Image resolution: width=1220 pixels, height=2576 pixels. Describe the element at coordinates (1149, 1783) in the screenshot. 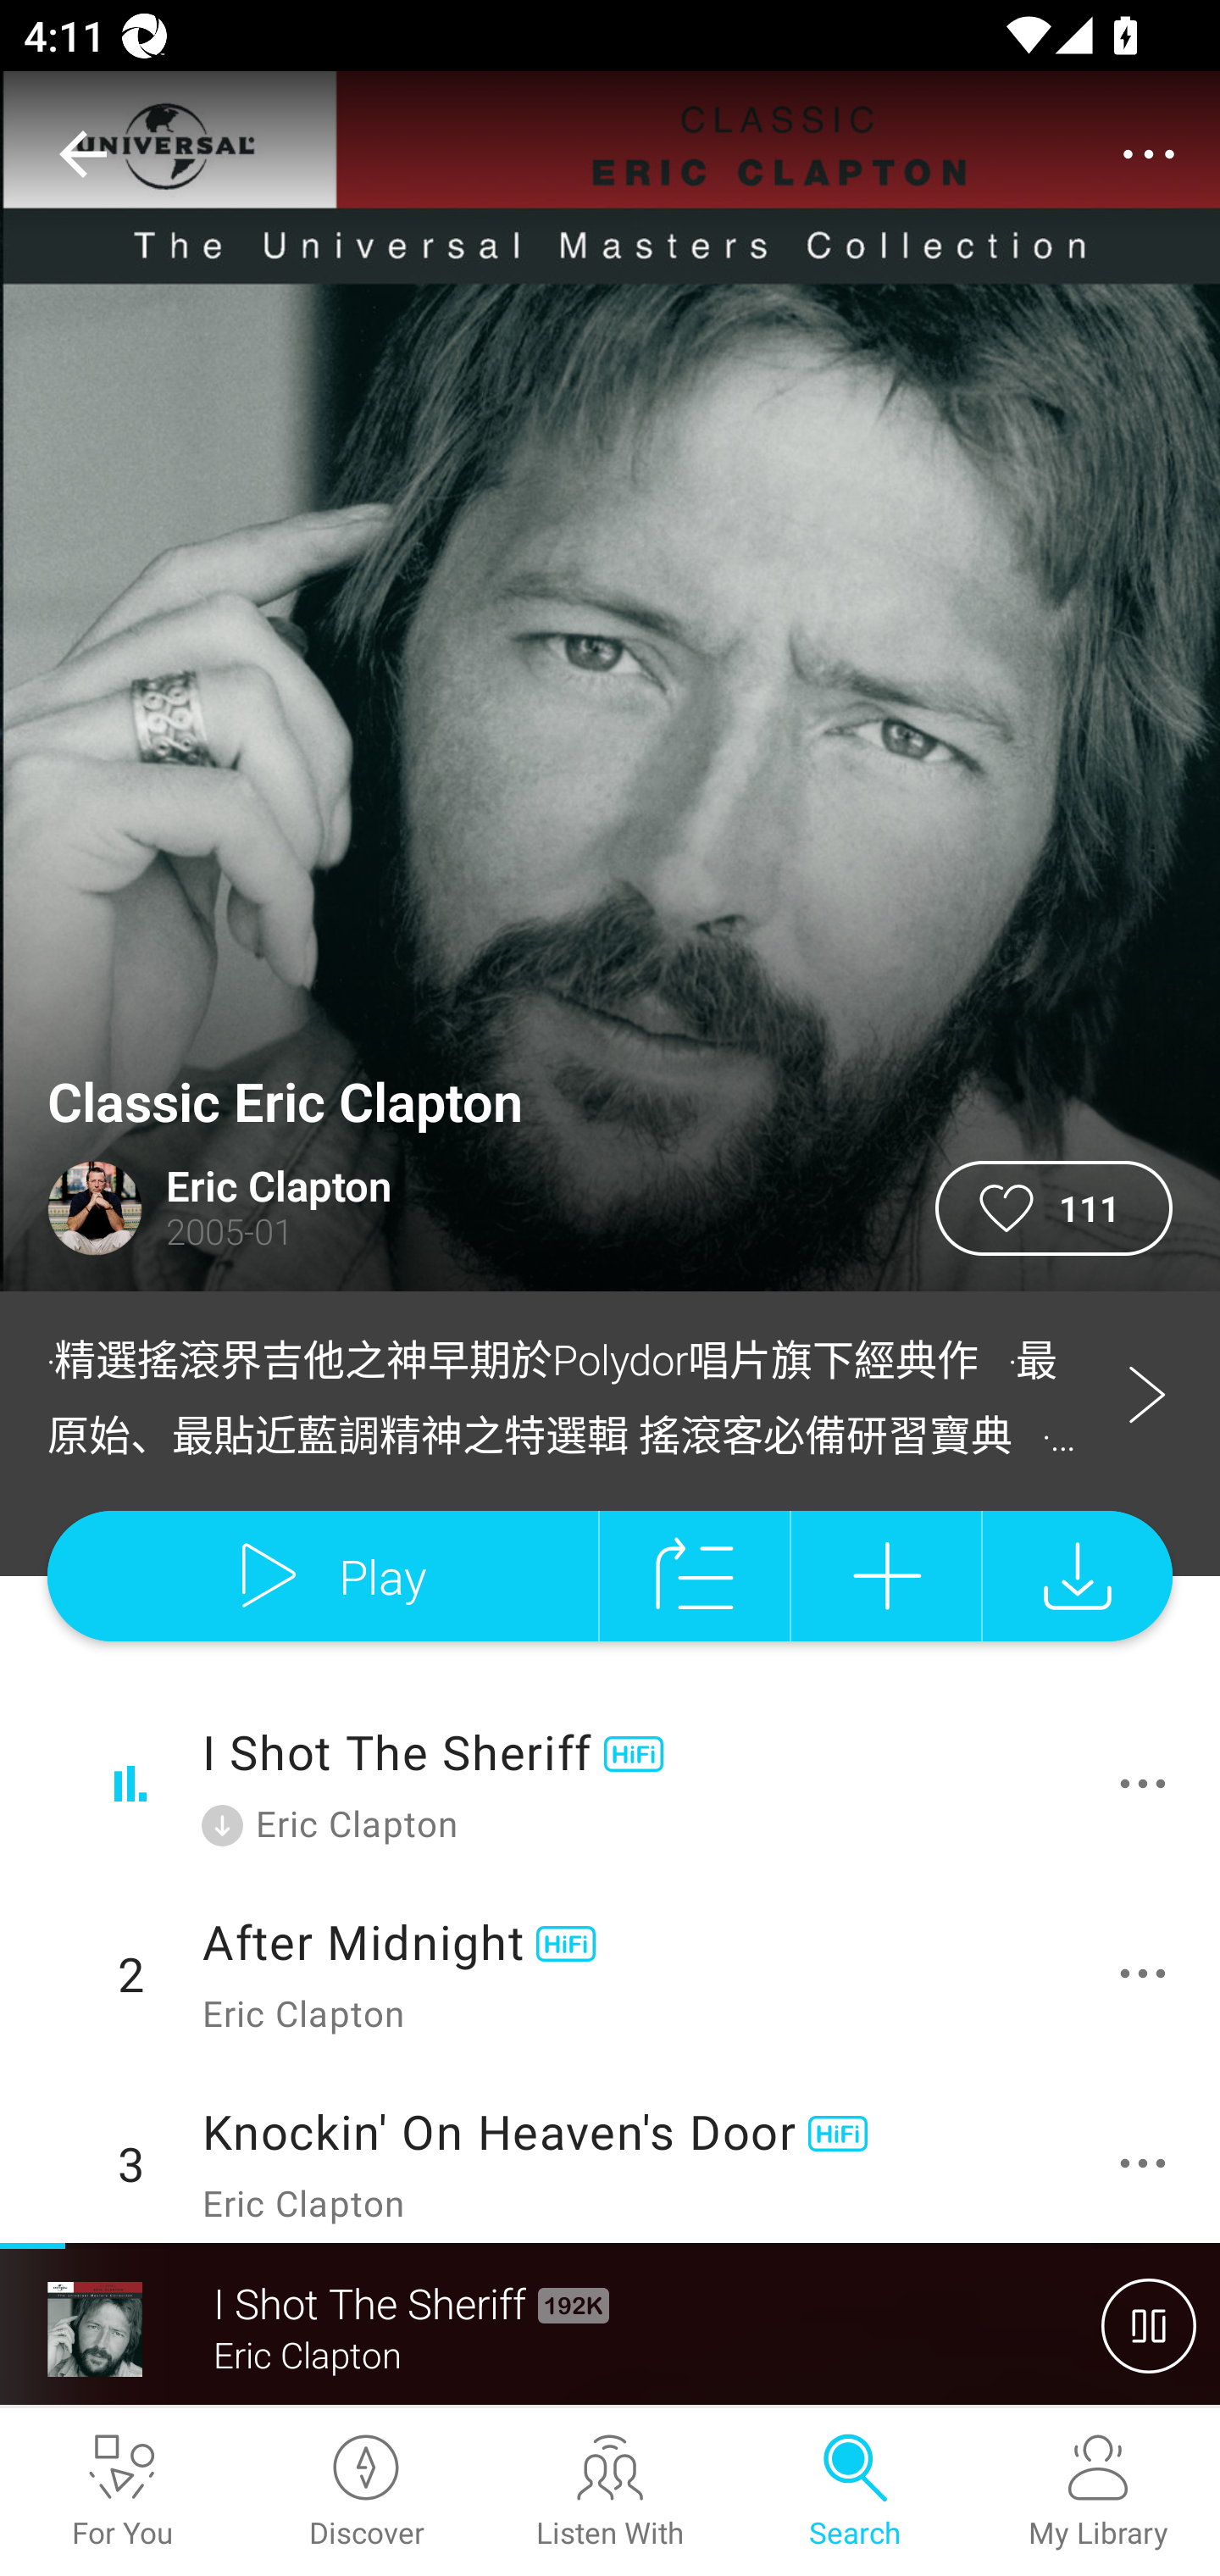

I see `更多操作選項` at that location.